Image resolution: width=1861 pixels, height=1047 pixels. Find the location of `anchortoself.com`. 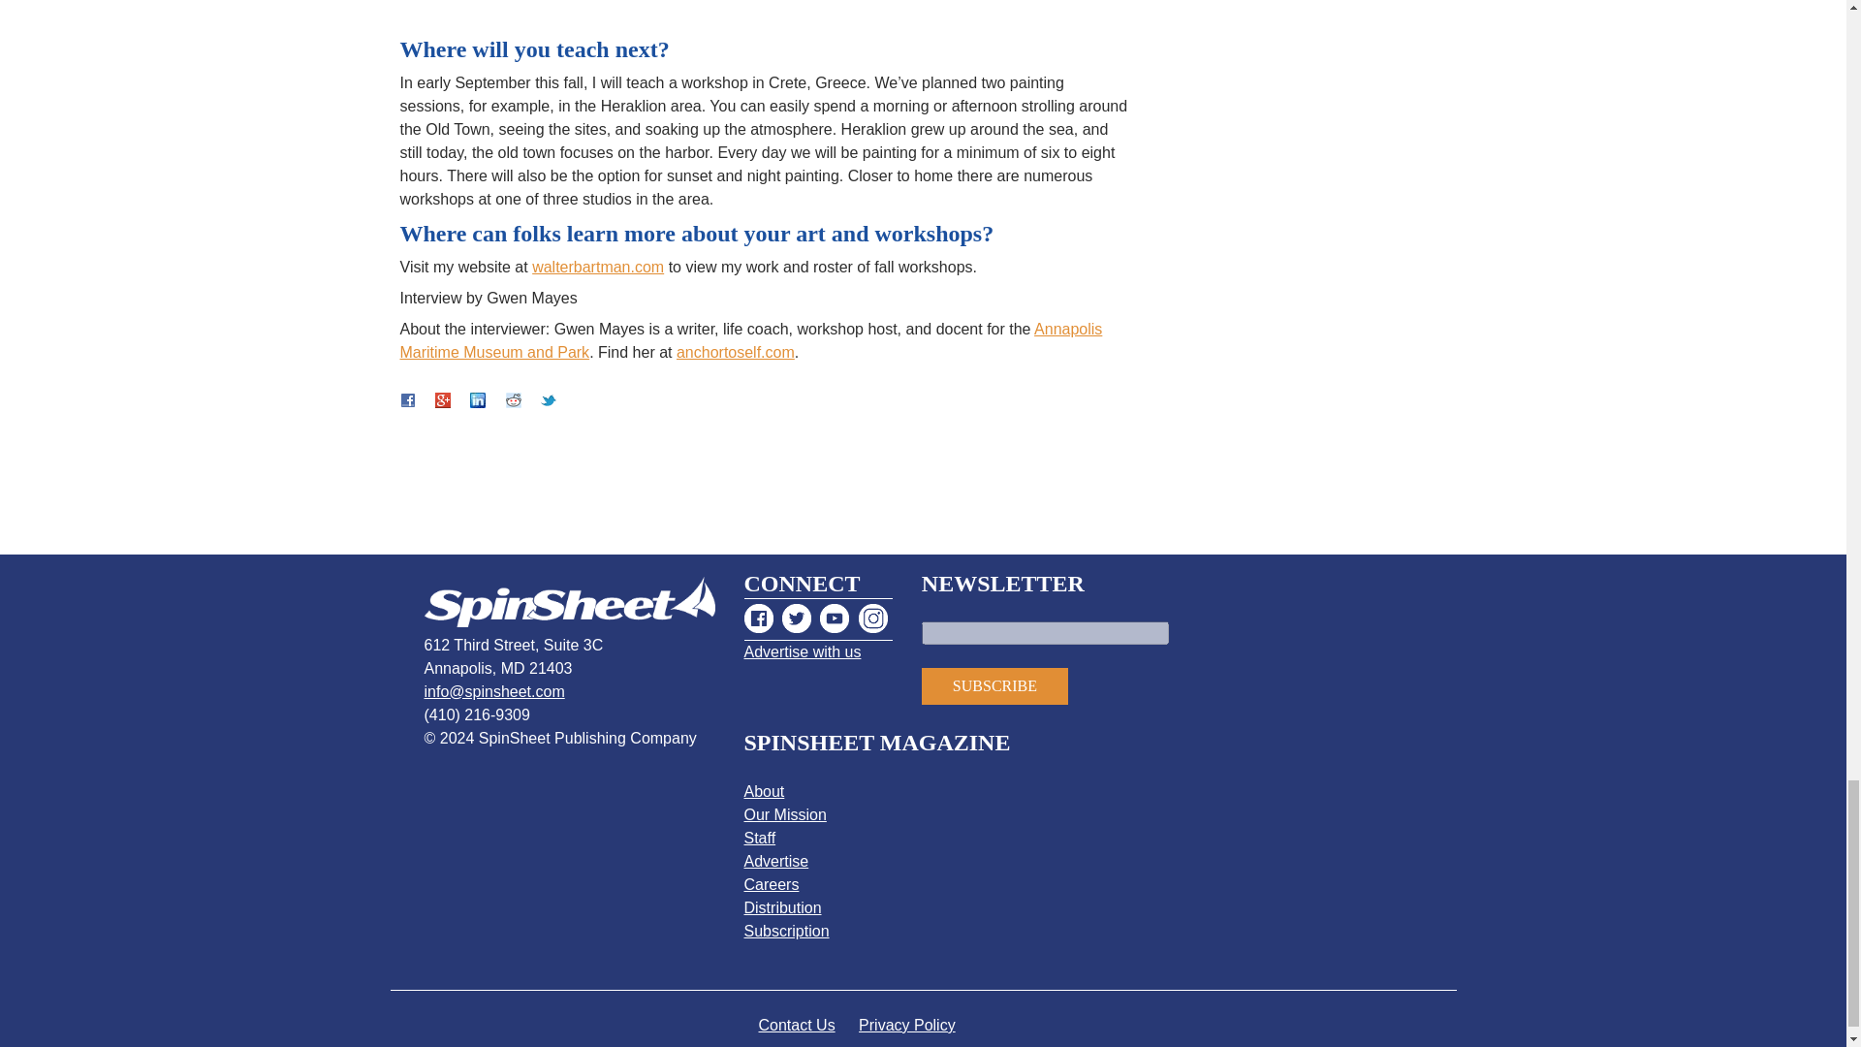

anchortoself.com is located at coordinates (735, 352).